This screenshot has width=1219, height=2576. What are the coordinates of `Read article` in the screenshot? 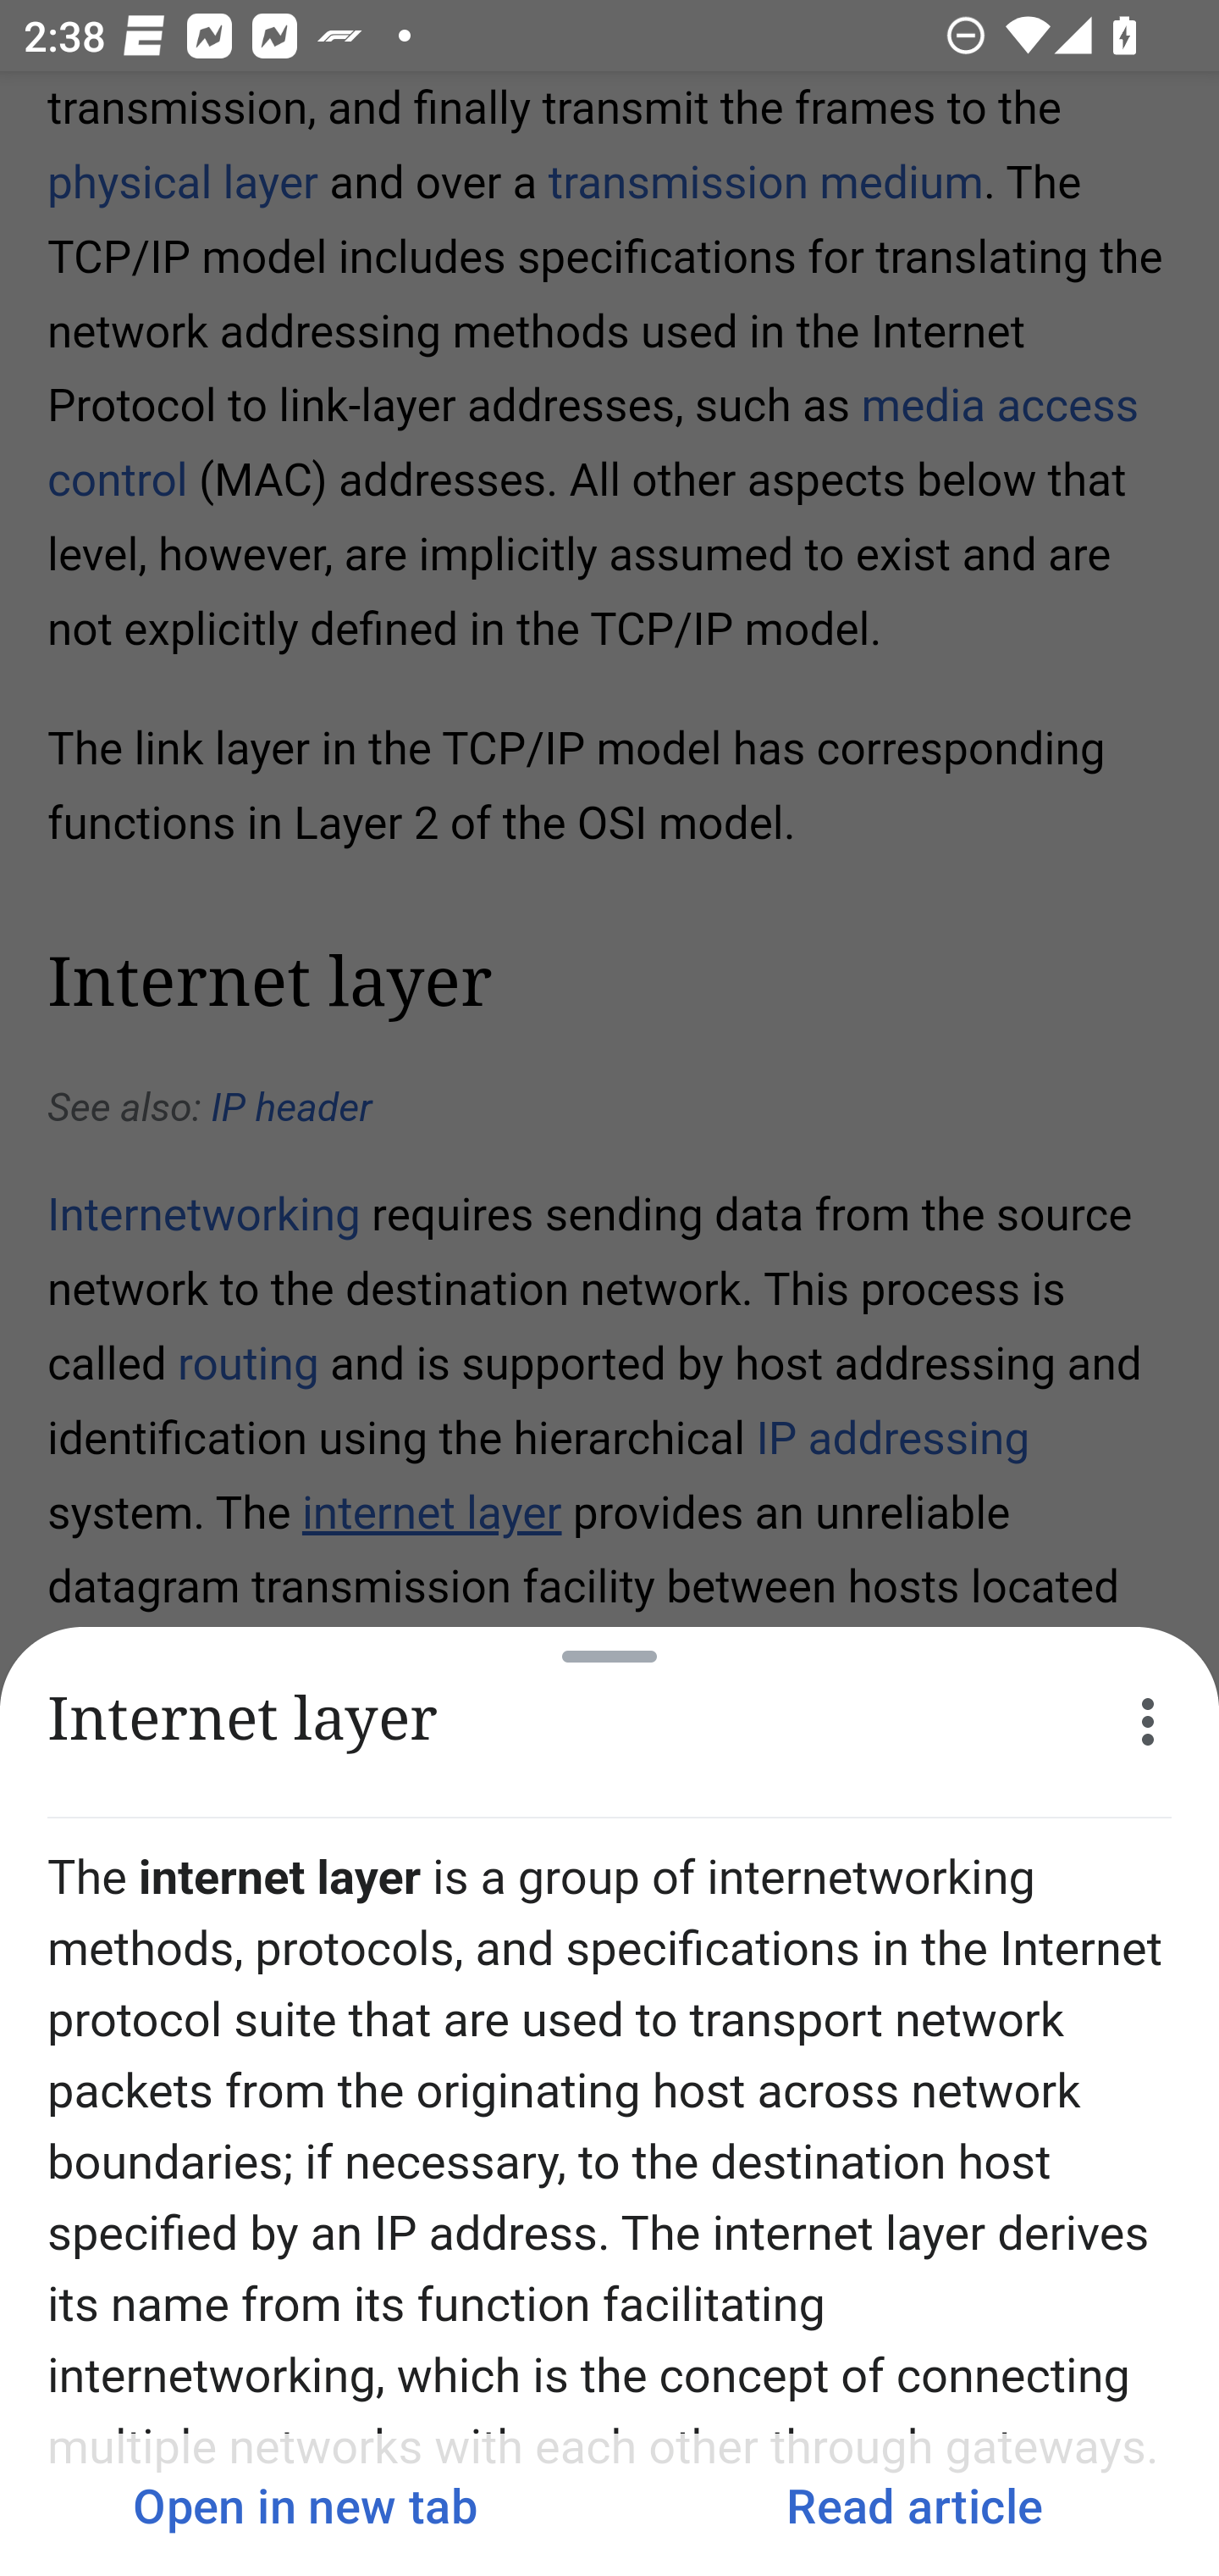 It's located at (914, 2505).